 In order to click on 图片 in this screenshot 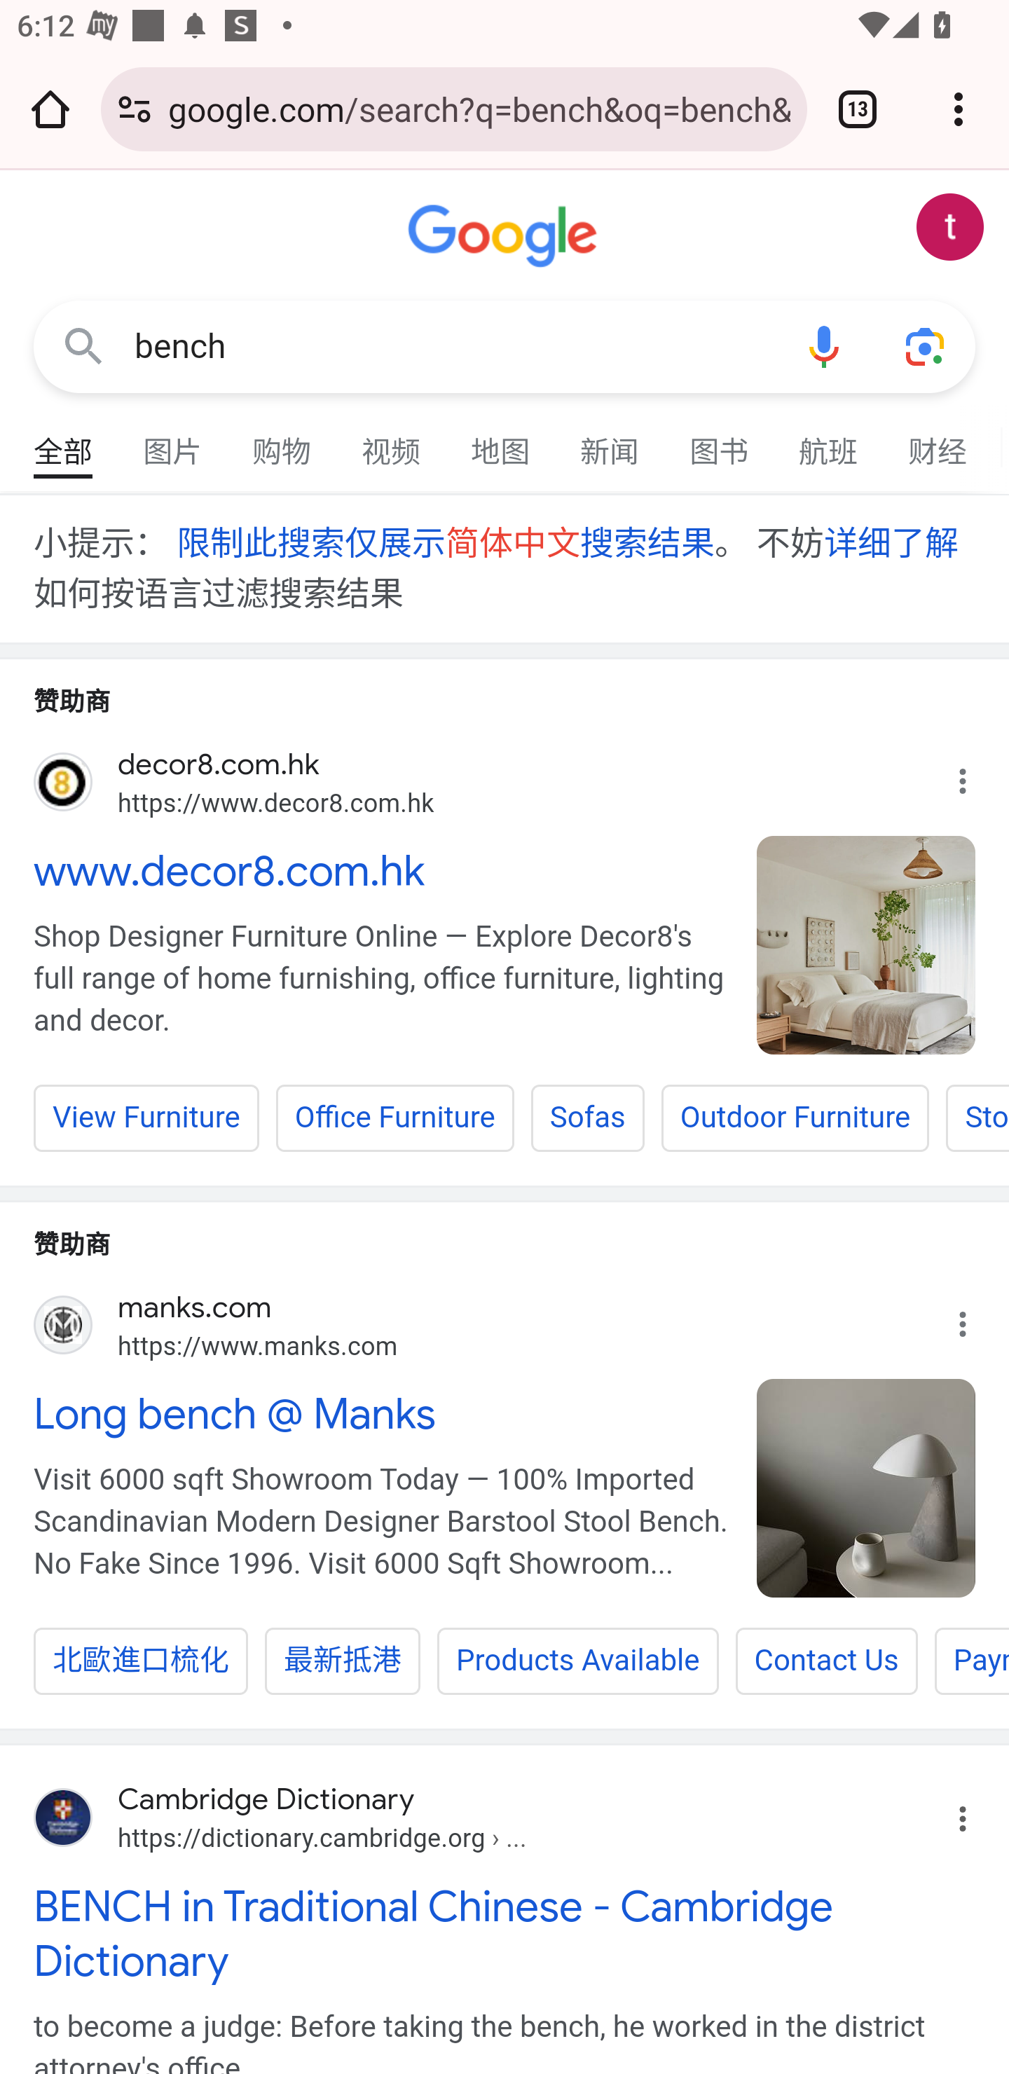, I will do `click(173, 441)`.